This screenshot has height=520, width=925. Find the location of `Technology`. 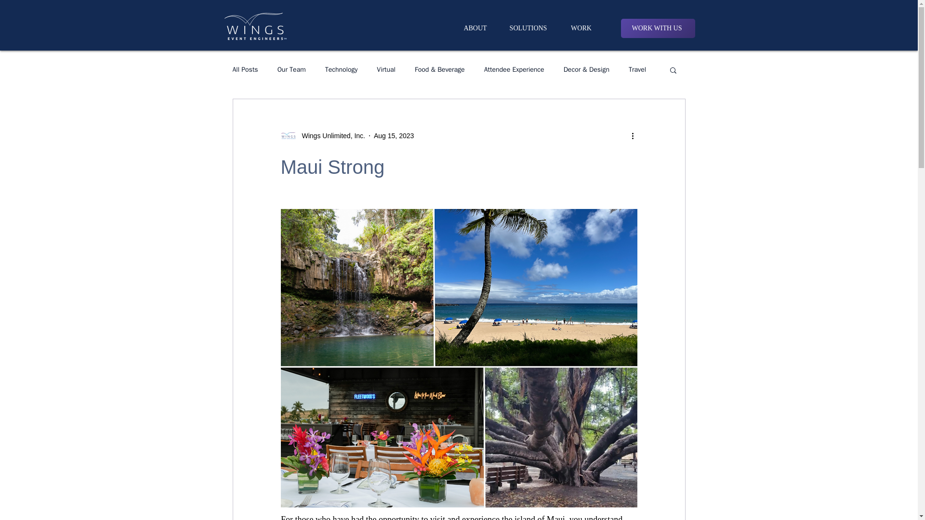

Technology is located at coordinates (342, 70).